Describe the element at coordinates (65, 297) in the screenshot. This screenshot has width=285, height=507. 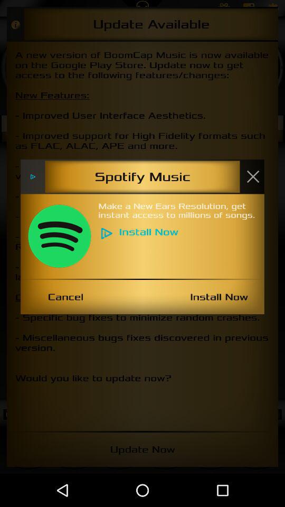
I see `click cancel` at that location.